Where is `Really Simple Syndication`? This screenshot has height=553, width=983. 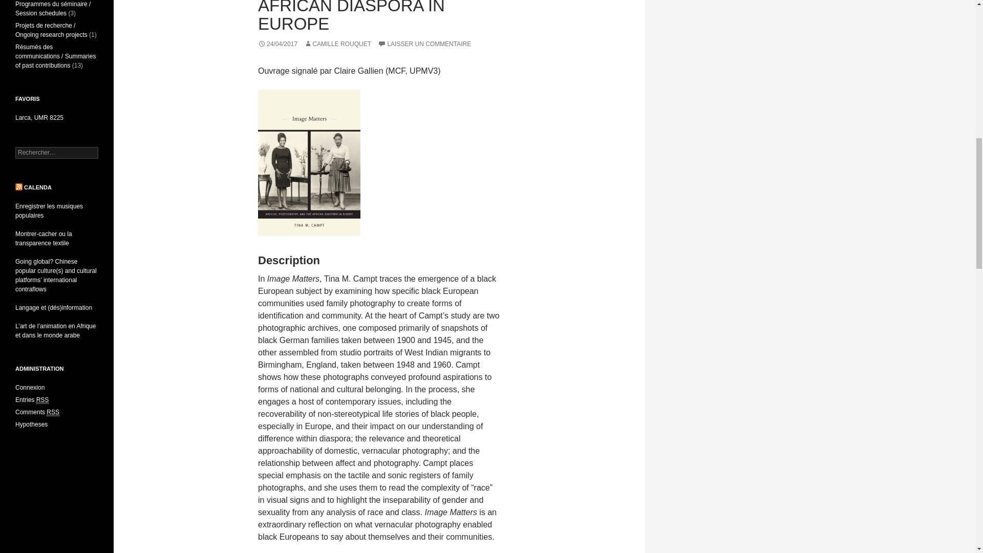 Really Simple Syndication is located at coordinates (52, 413).